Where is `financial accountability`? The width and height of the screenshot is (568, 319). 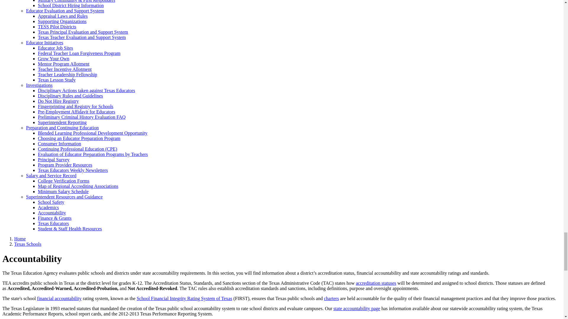 financial accountability is located at coordinates (59, 298).